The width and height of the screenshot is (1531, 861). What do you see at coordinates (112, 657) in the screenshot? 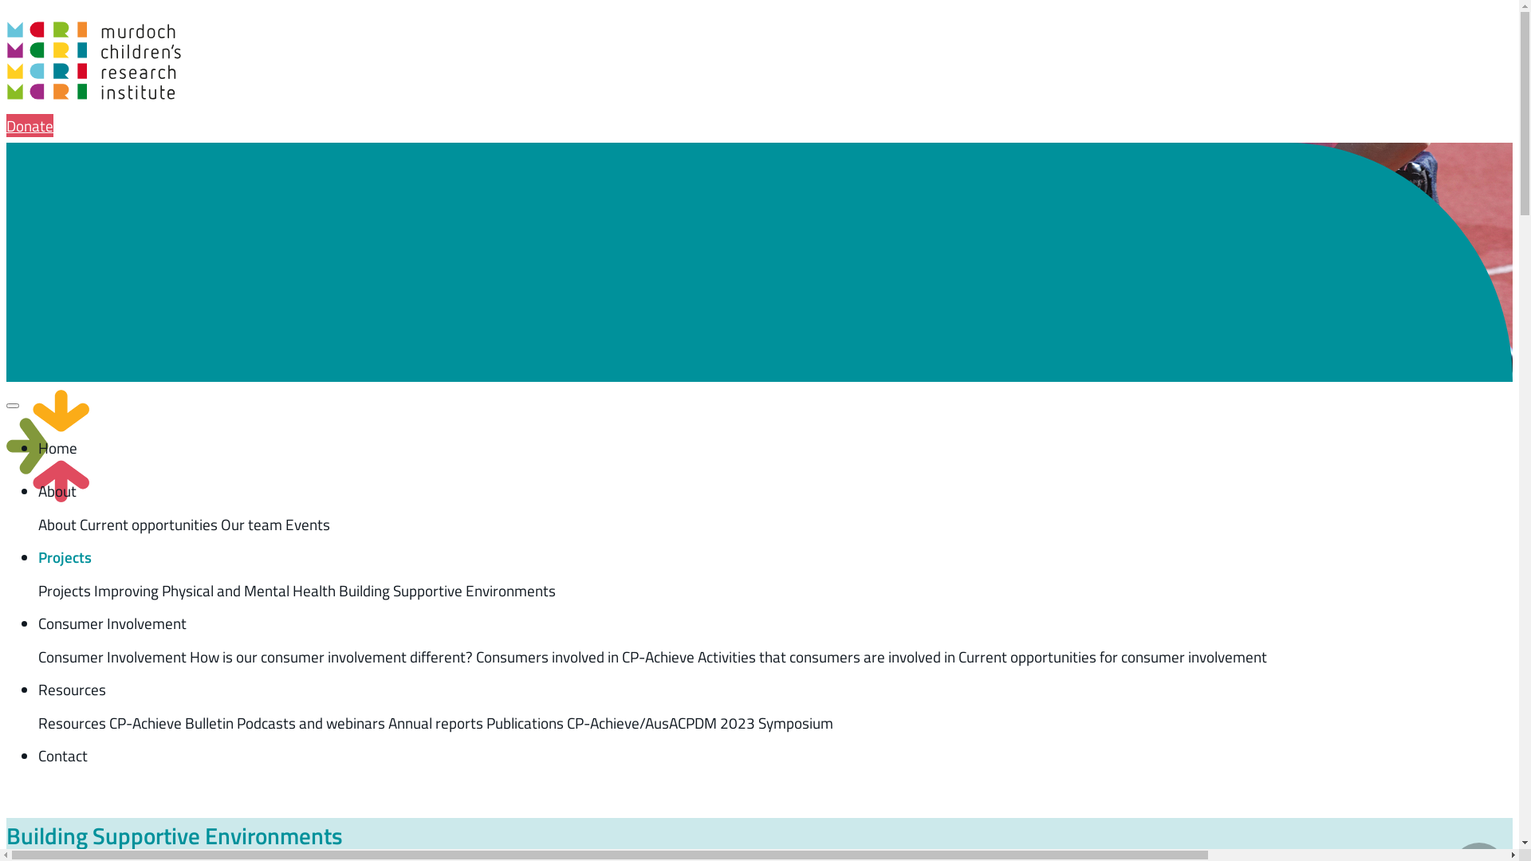
I see `Consumer Involvement` at bounding box center [112, 657].